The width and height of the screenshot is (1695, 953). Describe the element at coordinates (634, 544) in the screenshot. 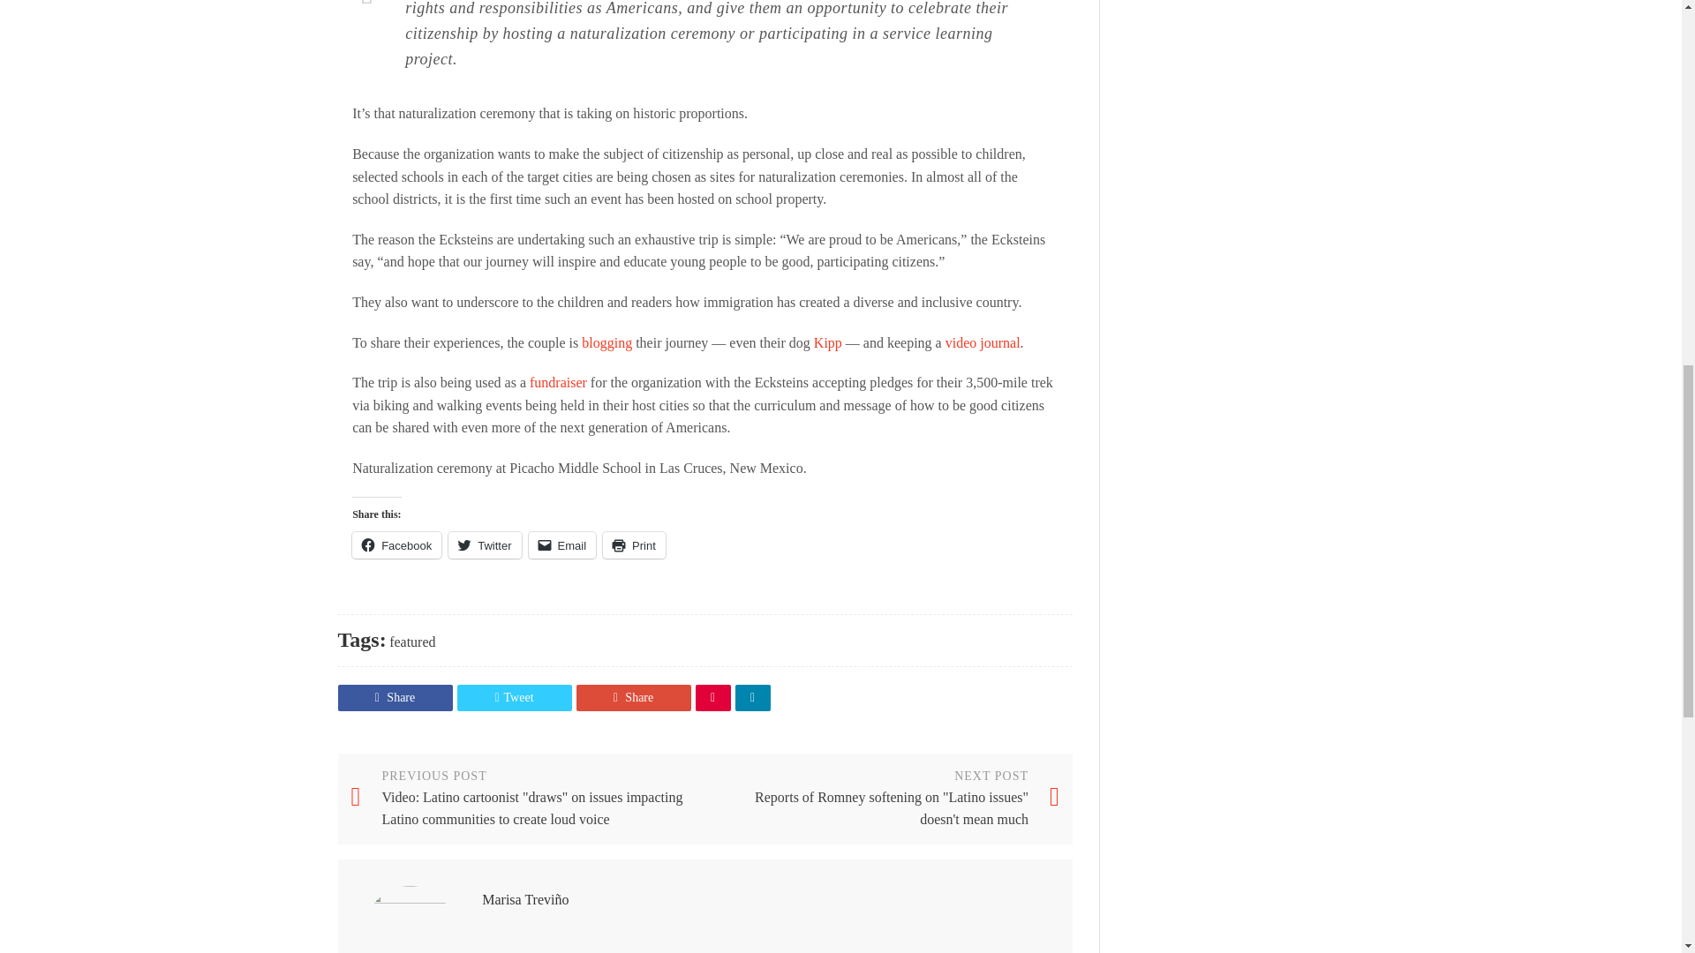

I see `Click to print` at that location.